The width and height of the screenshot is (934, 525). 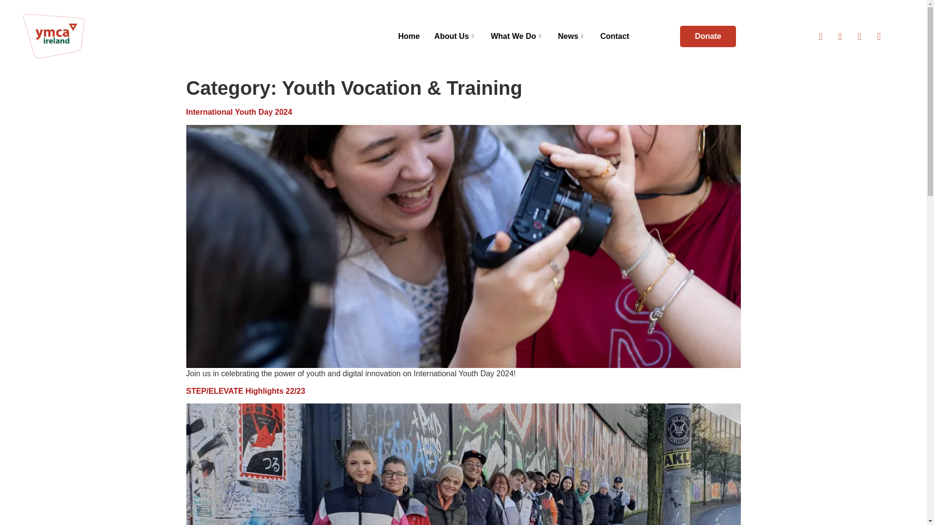 What do you see at coordinates (409, 36) in the screenshot?
I see `Home` at bounding box center [409, 36].